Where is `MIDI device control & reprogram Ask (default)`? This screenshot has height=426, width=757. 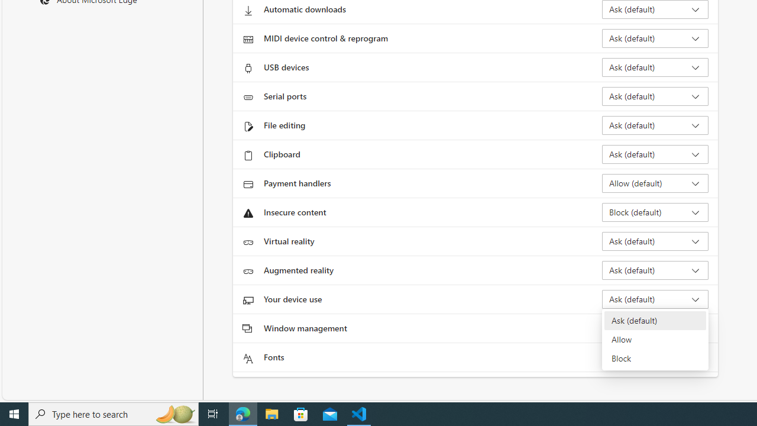 MIDI device control & reprogram Ask (default) is located at coordinates (655, 38).